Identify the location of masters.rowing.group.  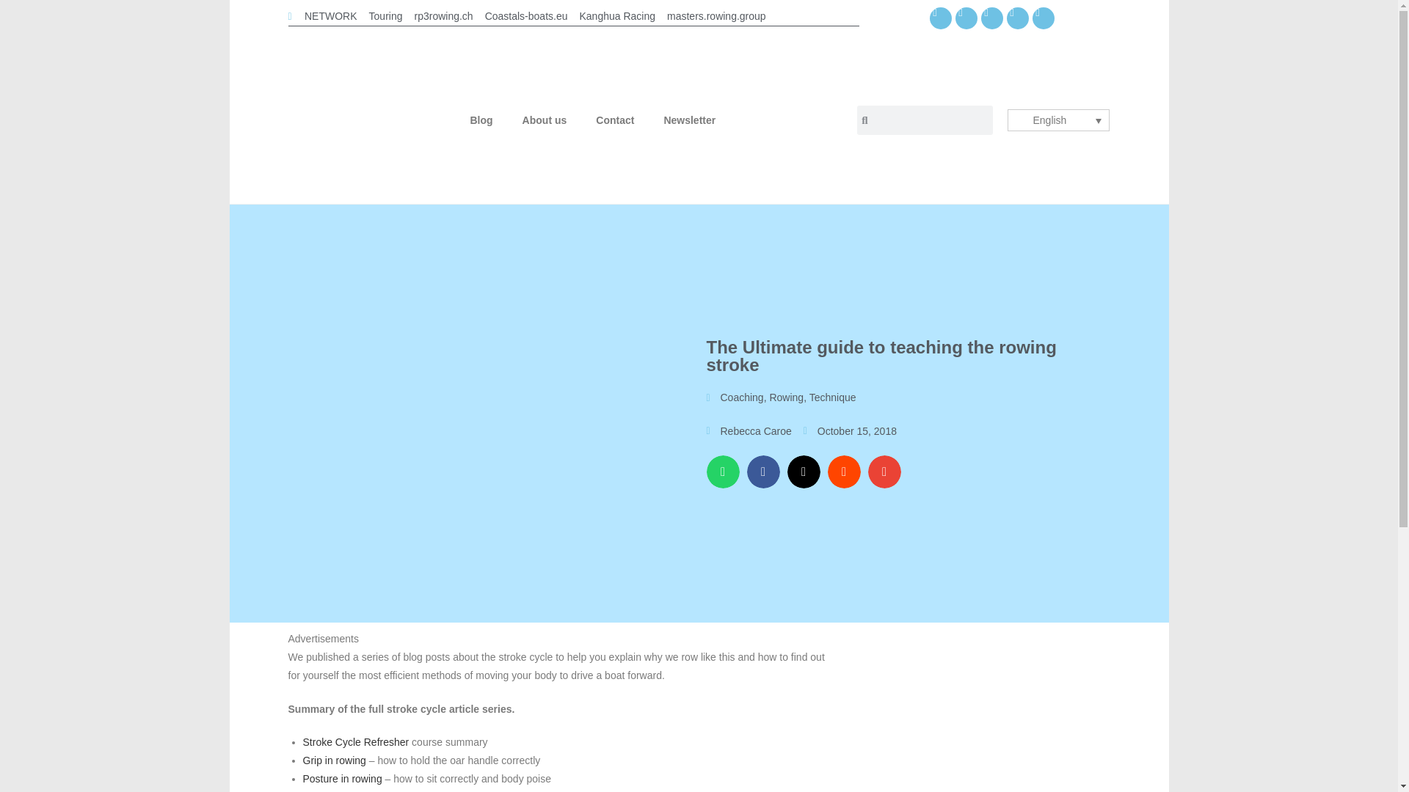
(716, 16).